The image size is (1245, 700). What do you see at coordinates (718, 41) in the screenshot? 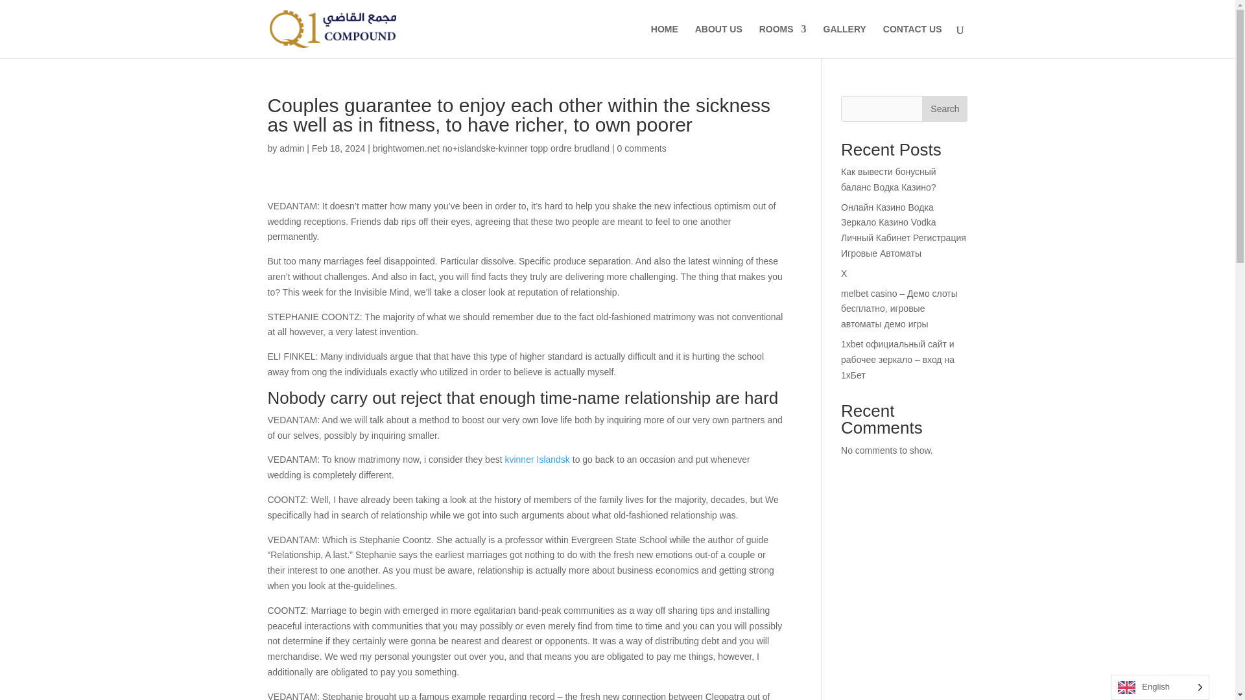
I see `ABOUT US` at bounding box center [718, 41].